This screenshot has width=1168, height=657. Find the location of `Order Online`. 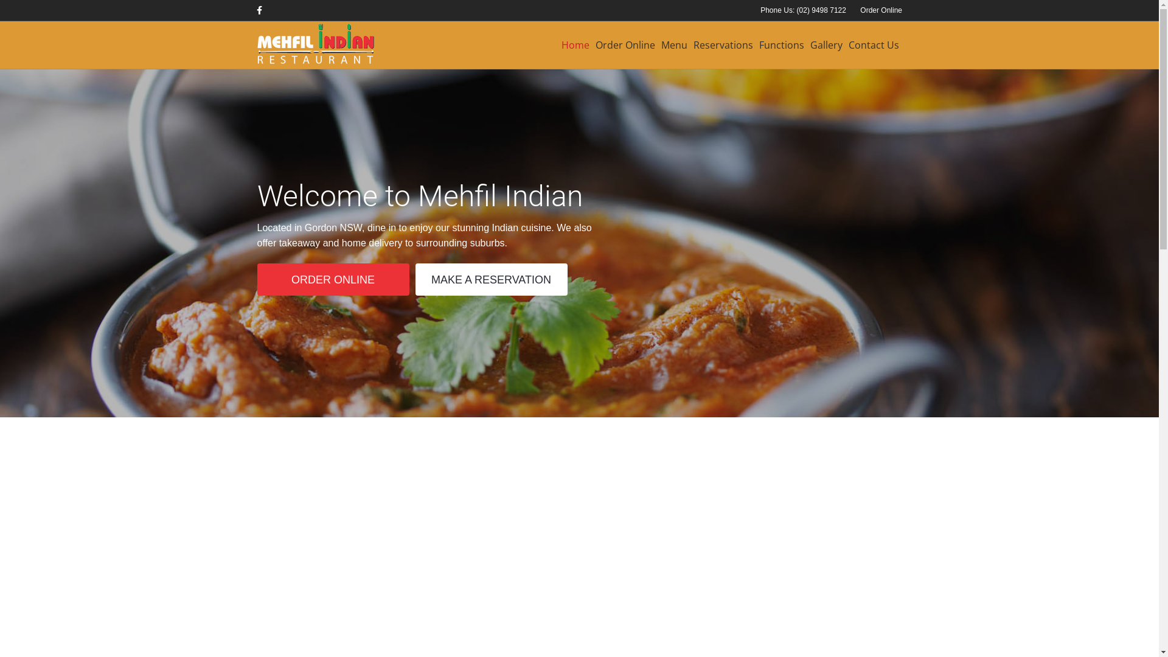

Order Online is located at coordinates (881, 10).